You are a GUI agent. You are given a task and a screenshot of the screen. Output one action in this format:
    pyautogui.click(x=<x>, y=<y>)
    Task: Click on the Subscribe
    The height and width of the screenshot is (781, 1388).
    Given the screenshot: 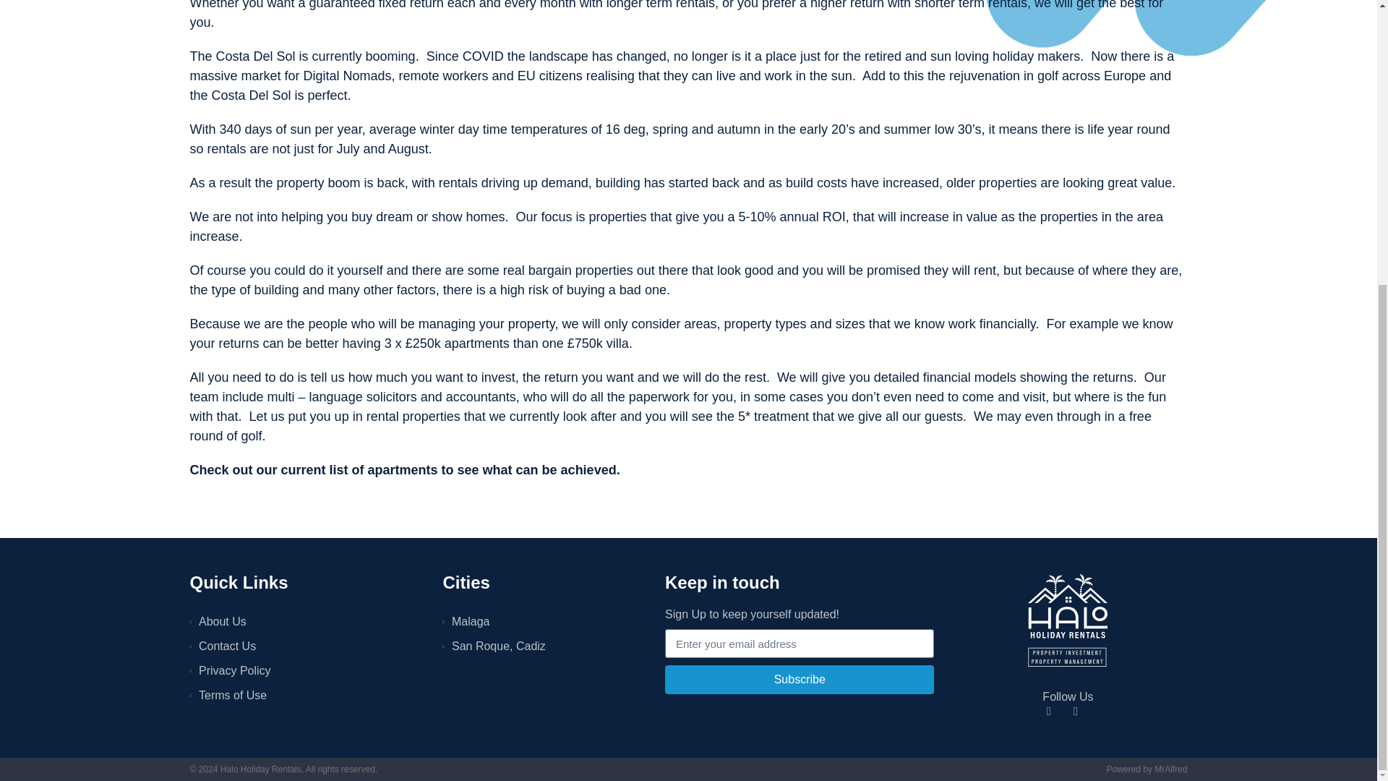 What is the action you would take?
    pyautogui.click(x=800, y=680)
    